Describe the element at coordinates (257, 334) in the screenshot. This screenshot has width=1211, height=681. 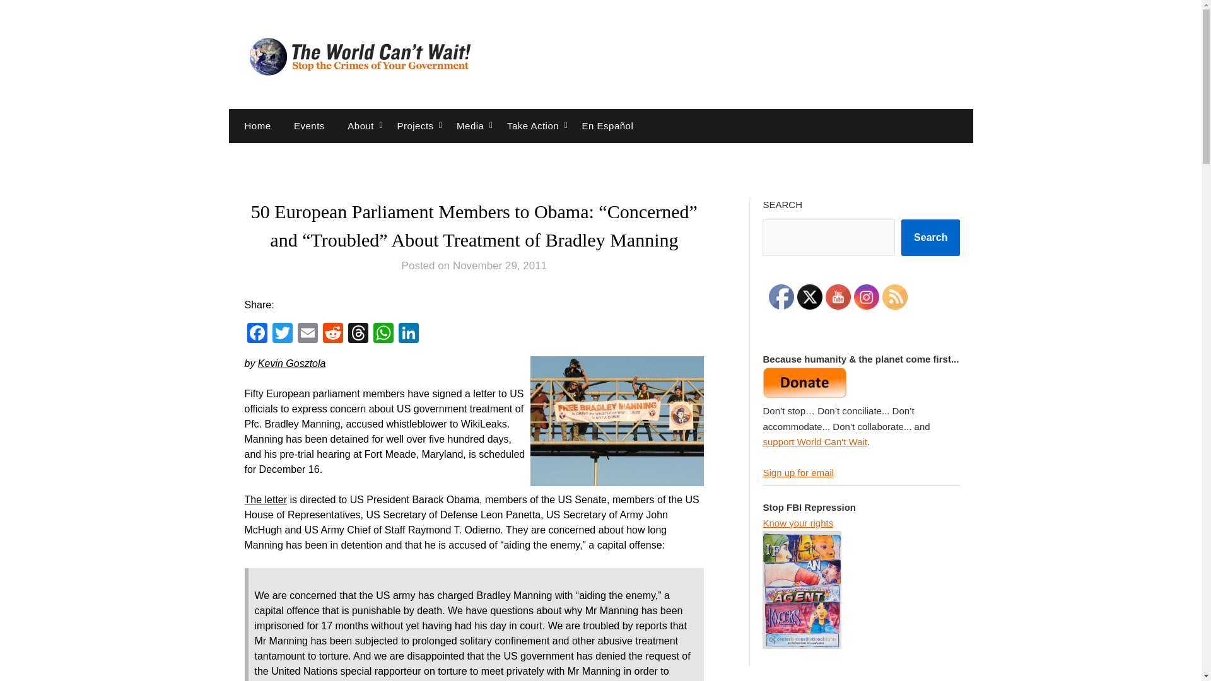
I see `Facebook` at that location.